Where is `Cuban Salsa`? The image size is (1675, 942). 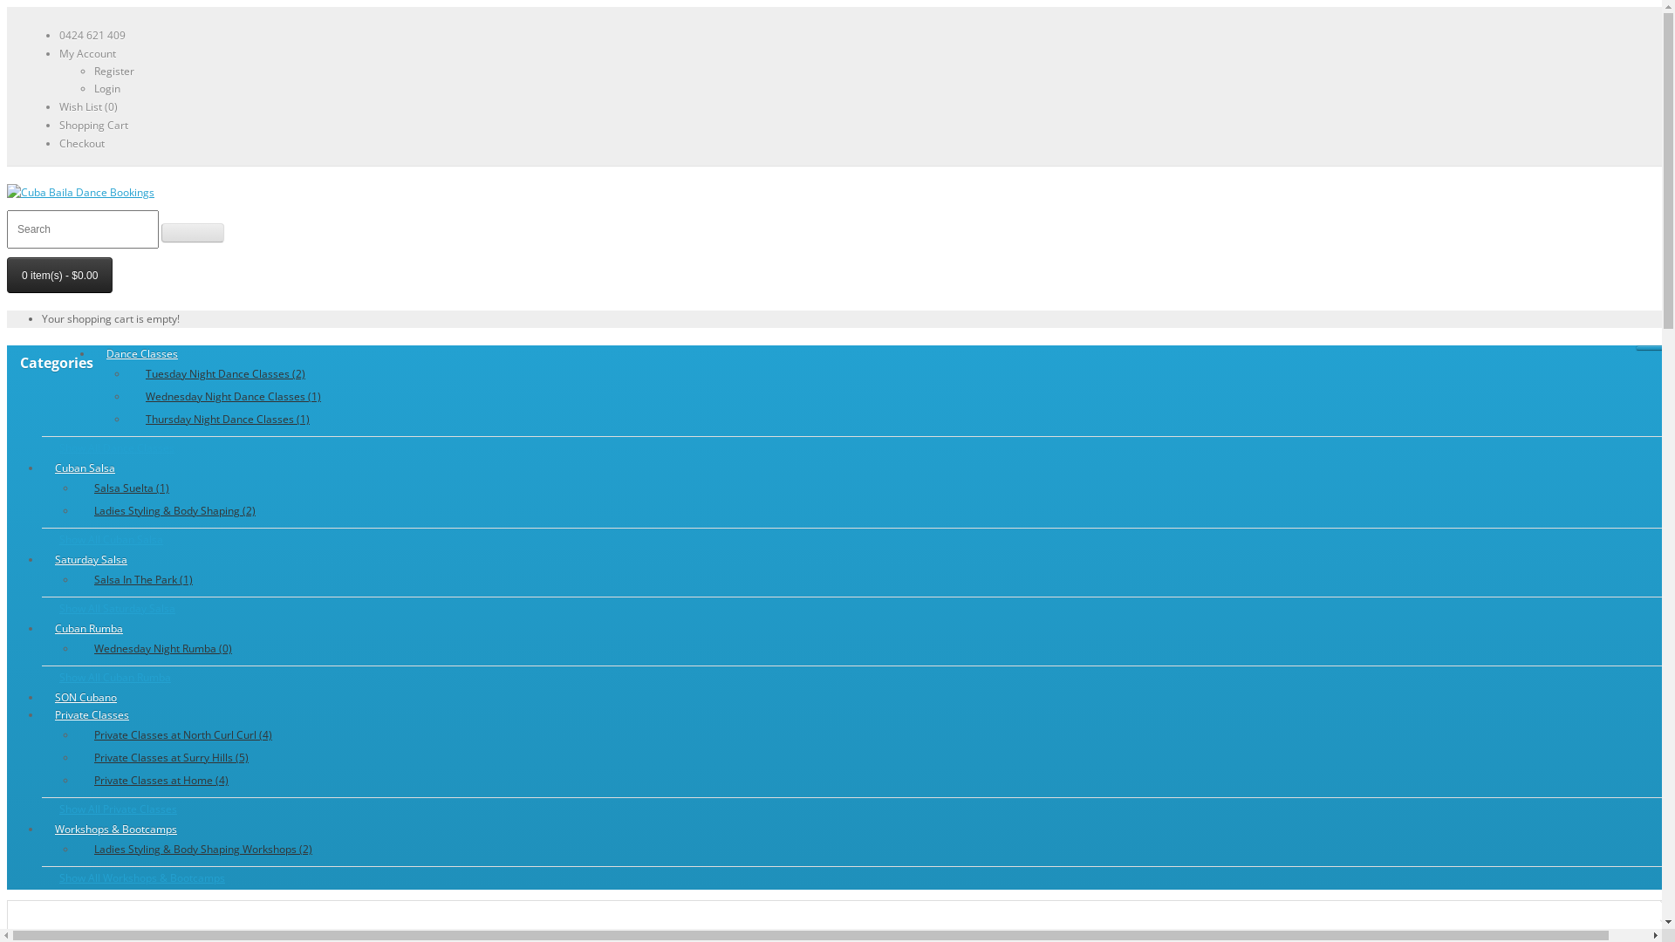 Cuban Salsa is located at coordinates (85, 468).